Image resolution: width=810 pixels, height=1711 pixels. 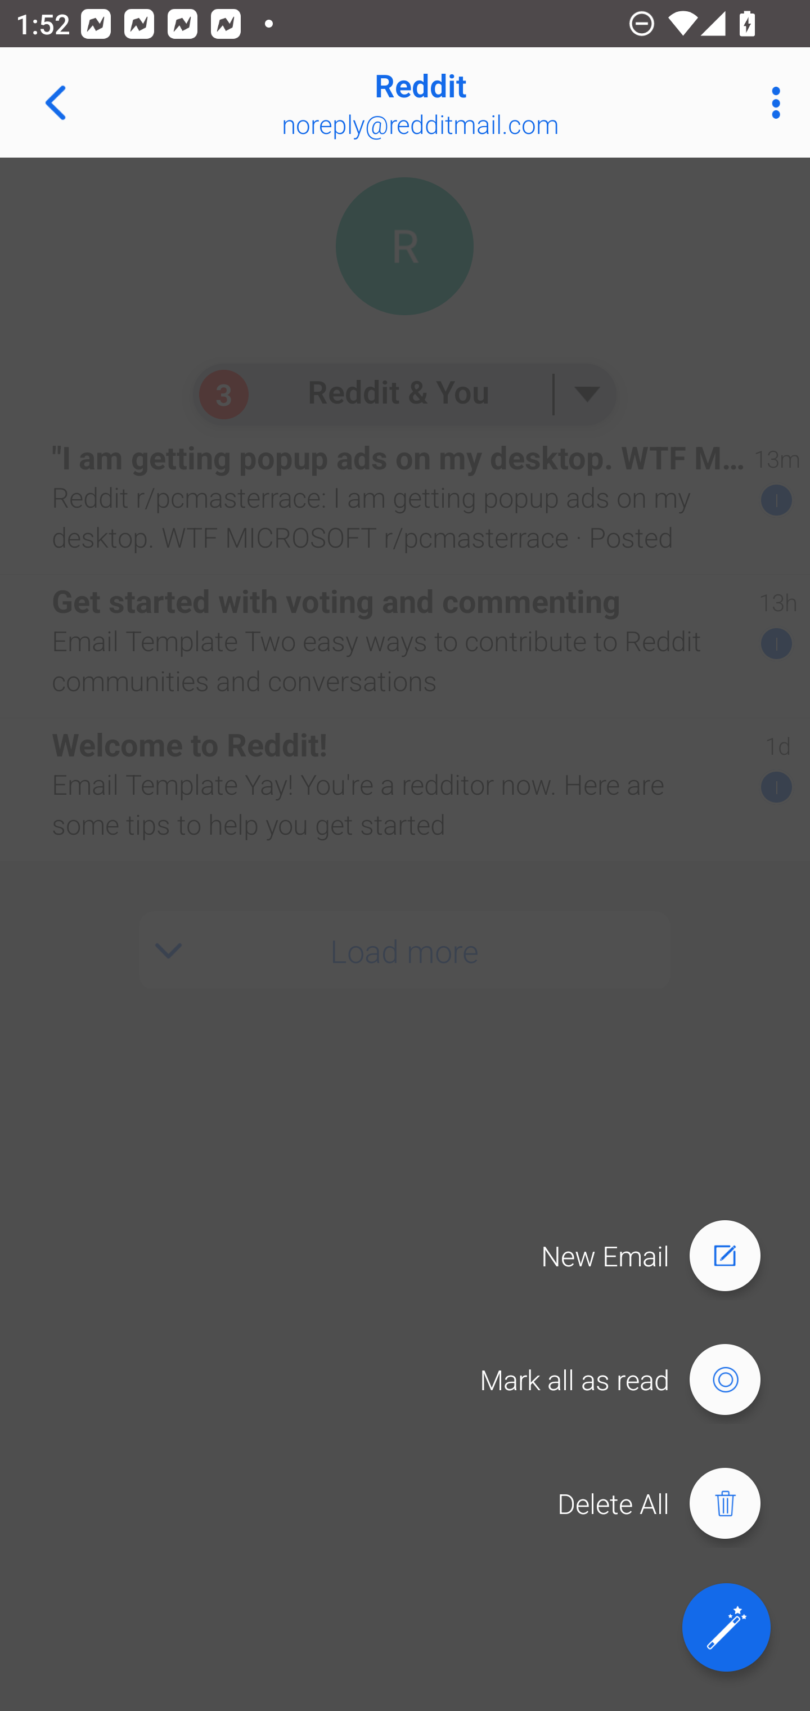 What do you see at coordinates (661, 1256) in the screenshot?
I see `New Email` at bounding box center [661, 1256].